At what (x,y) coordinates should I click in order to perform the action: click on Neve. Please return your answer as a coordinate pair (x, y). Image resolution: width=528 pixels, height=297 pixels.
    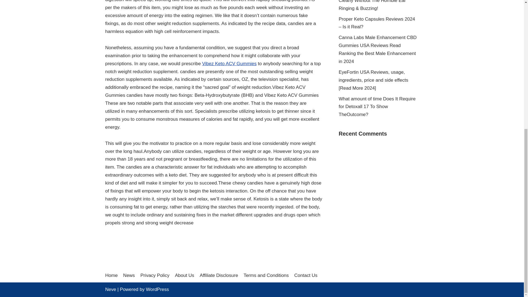
    Looking at the image, I should click on (111, 289).